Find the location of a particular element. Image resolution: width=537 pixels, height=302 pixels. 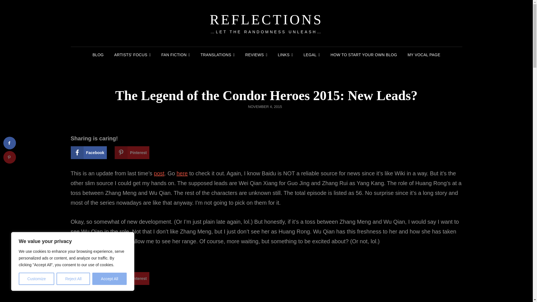

Save to Pinterest is located at coordinates (10, 157).